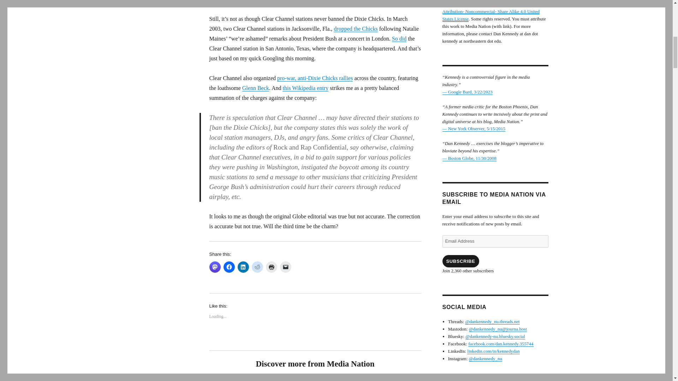 The height and width of the screenshot is (381, 678). What do you see at coordinates (229, 267) in the screenshot?
I see `Click to share on Facebook` at bounding box center [229, 267].